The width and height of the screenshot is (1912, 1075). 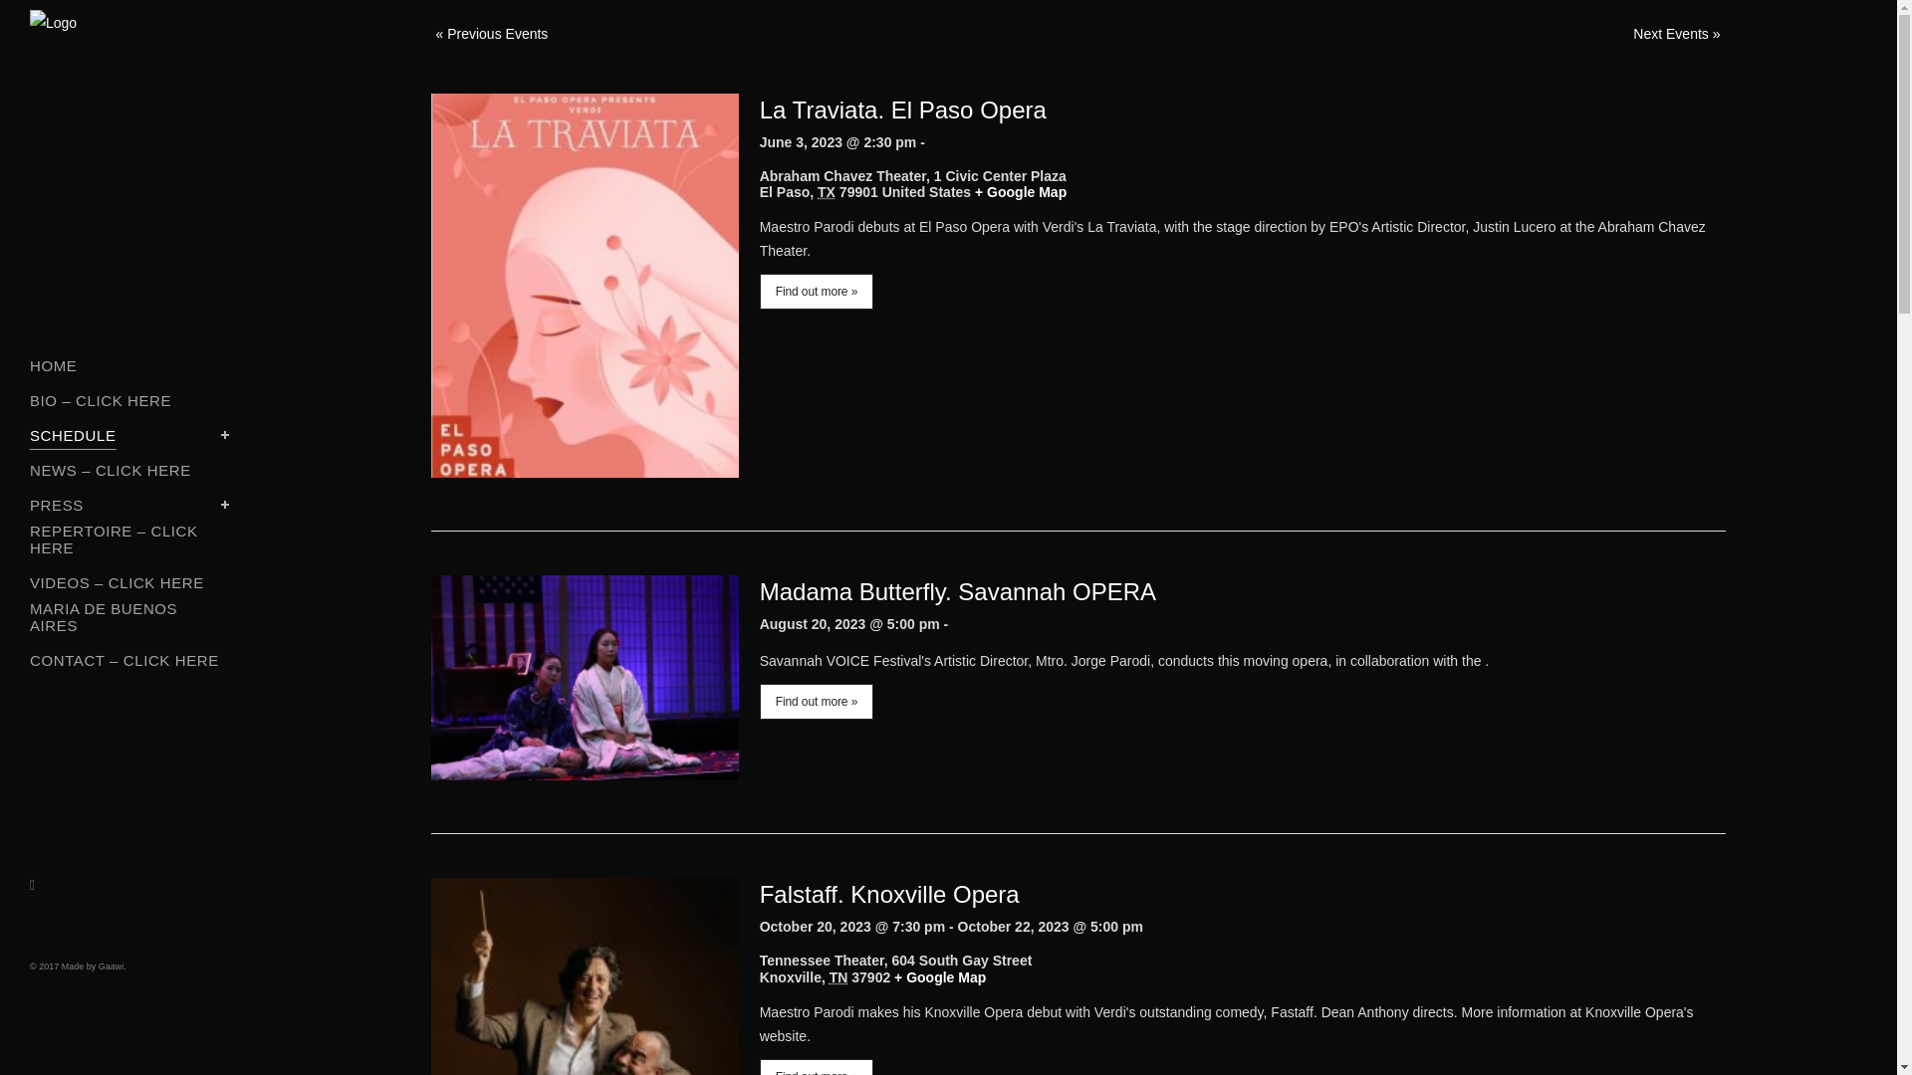 I want to click on SCHEDULE, so click(x=129, y=435).